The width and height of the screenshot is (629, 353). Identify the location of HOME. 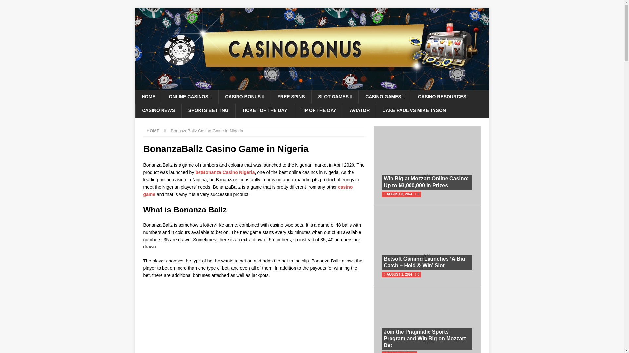
(148, 97).